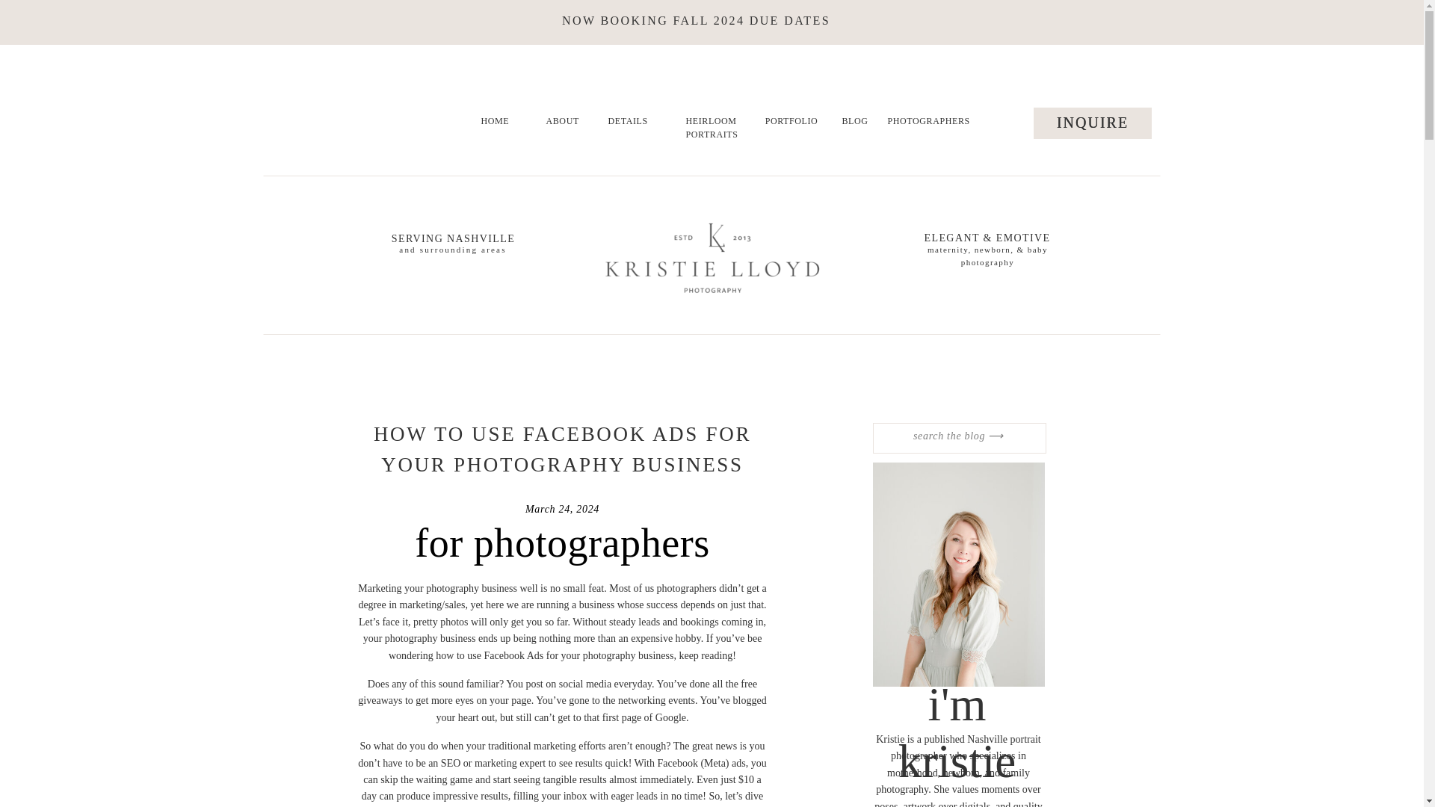 The height and width of the screenshot is (807, 1435). Describe the element at coordinates (961, 773) in the screenshot. I see `newborn` at that location.